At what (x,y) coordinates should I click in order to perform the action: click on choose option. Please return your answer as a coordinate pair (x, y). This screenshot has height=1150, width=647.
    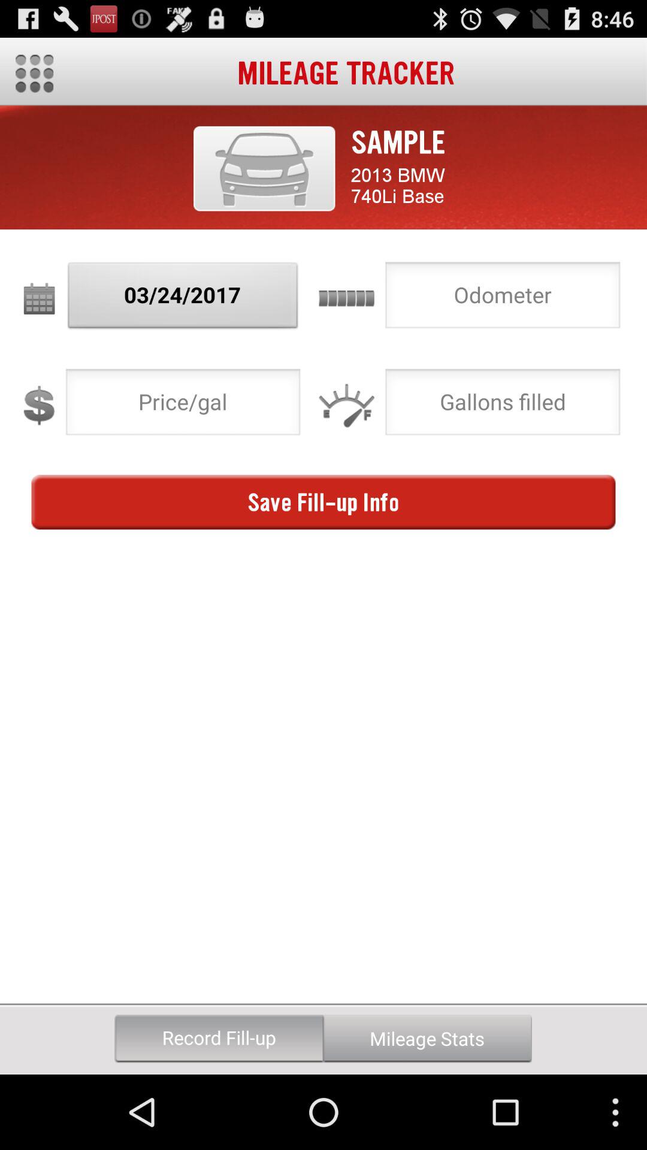
    Looking at the image, I should click on (503, 405).